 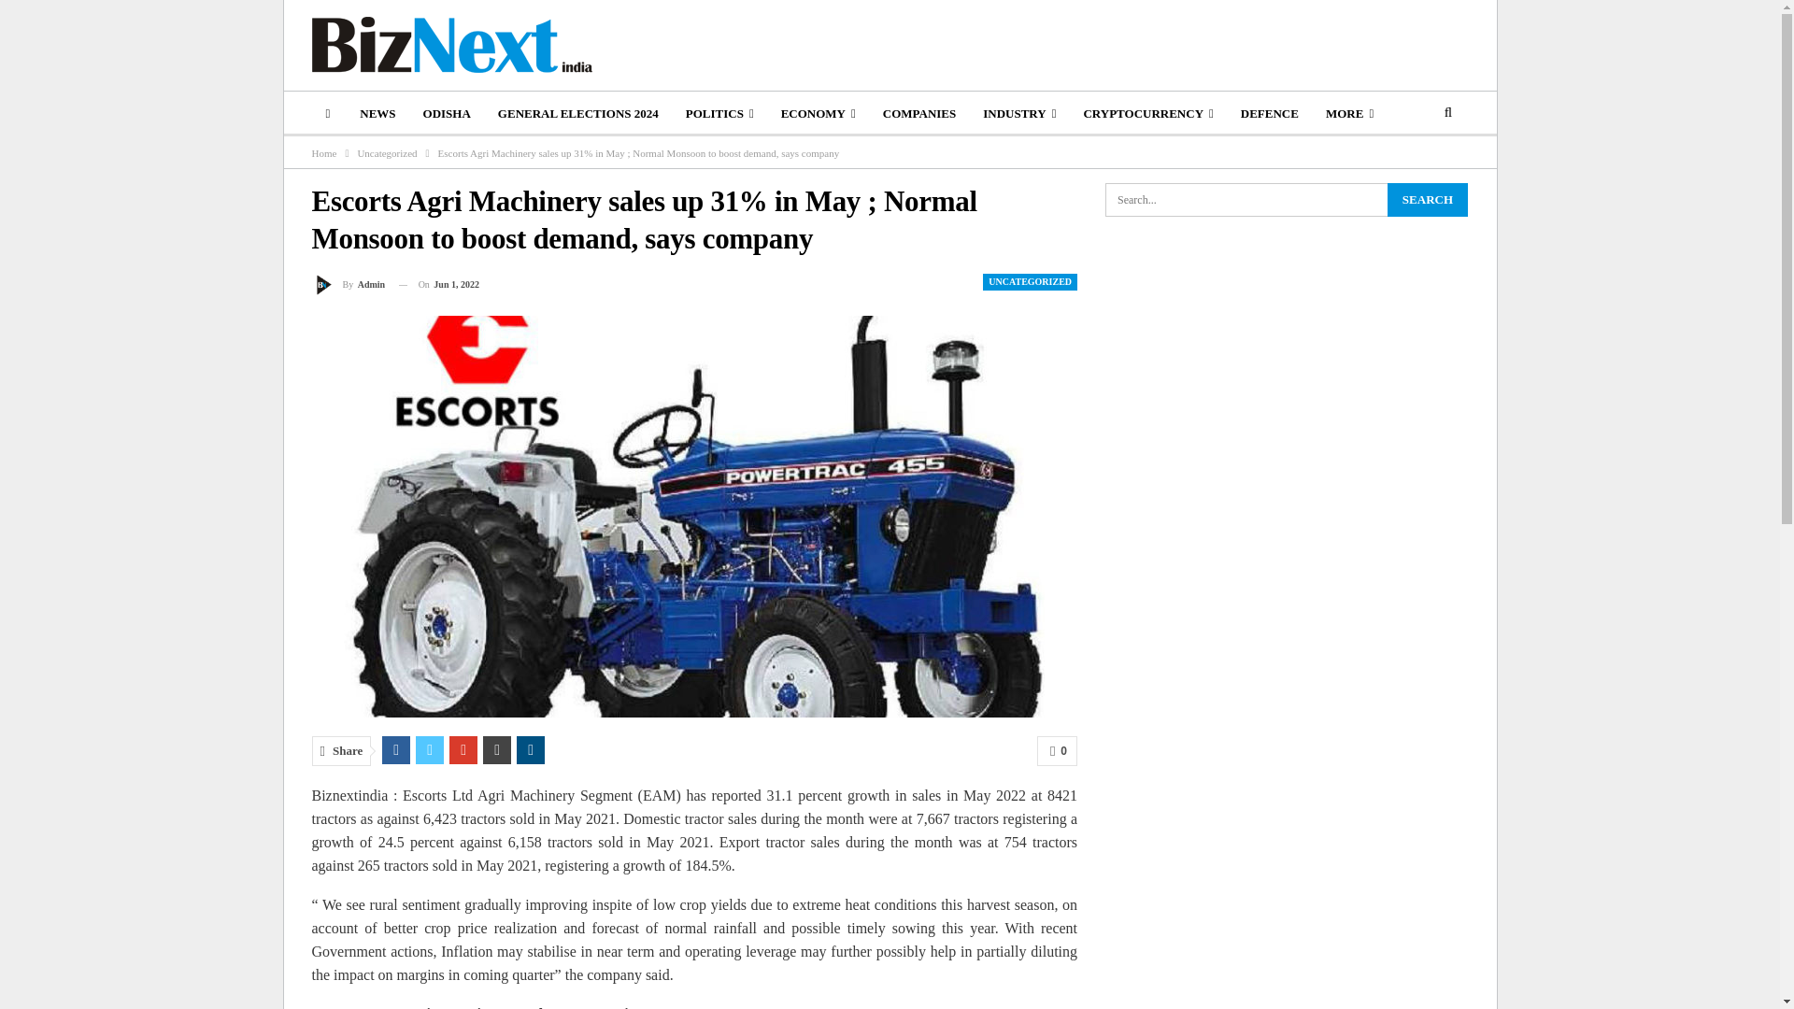 What do you see at coordinates (818, 114) in the screenshot?
I see `ECONOMY` at bounding box center [818, 114].